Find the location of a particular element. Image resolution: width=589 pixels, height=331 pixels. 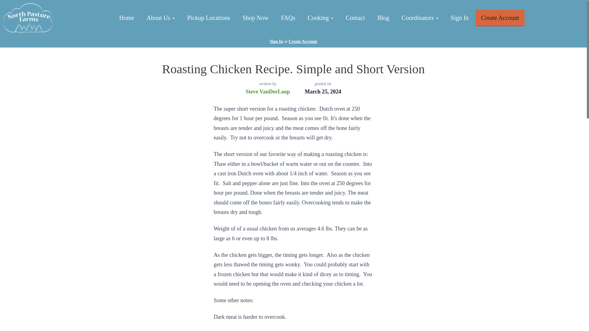

Blog is located at coordinates (383, 18).